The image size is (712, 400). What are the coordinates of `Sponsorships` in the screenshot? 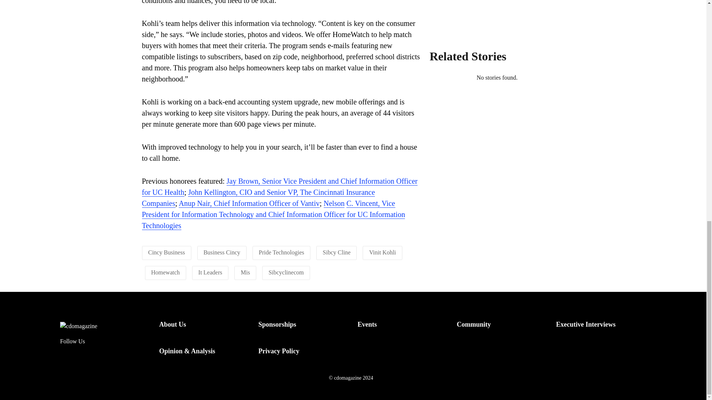 It's located at (277, 324).